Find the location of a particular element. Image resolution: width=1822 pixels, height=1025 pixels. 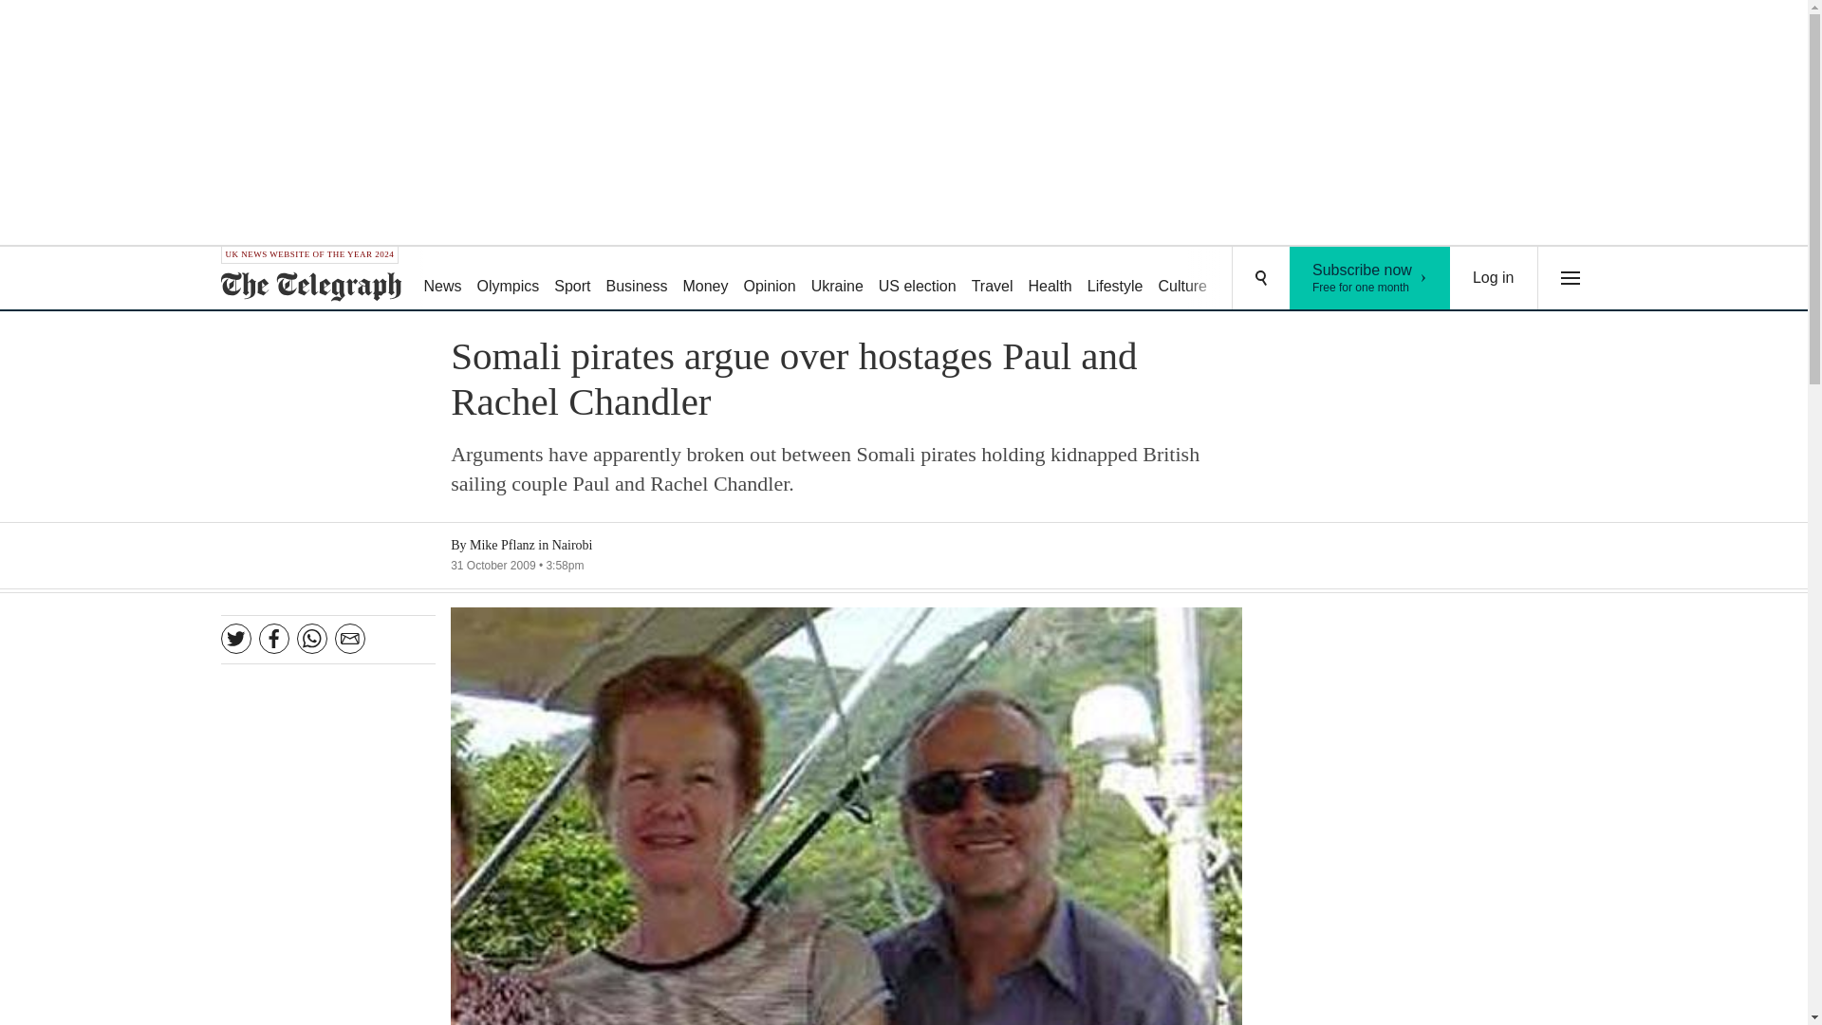

Health is located at coordinates (1050, 279).